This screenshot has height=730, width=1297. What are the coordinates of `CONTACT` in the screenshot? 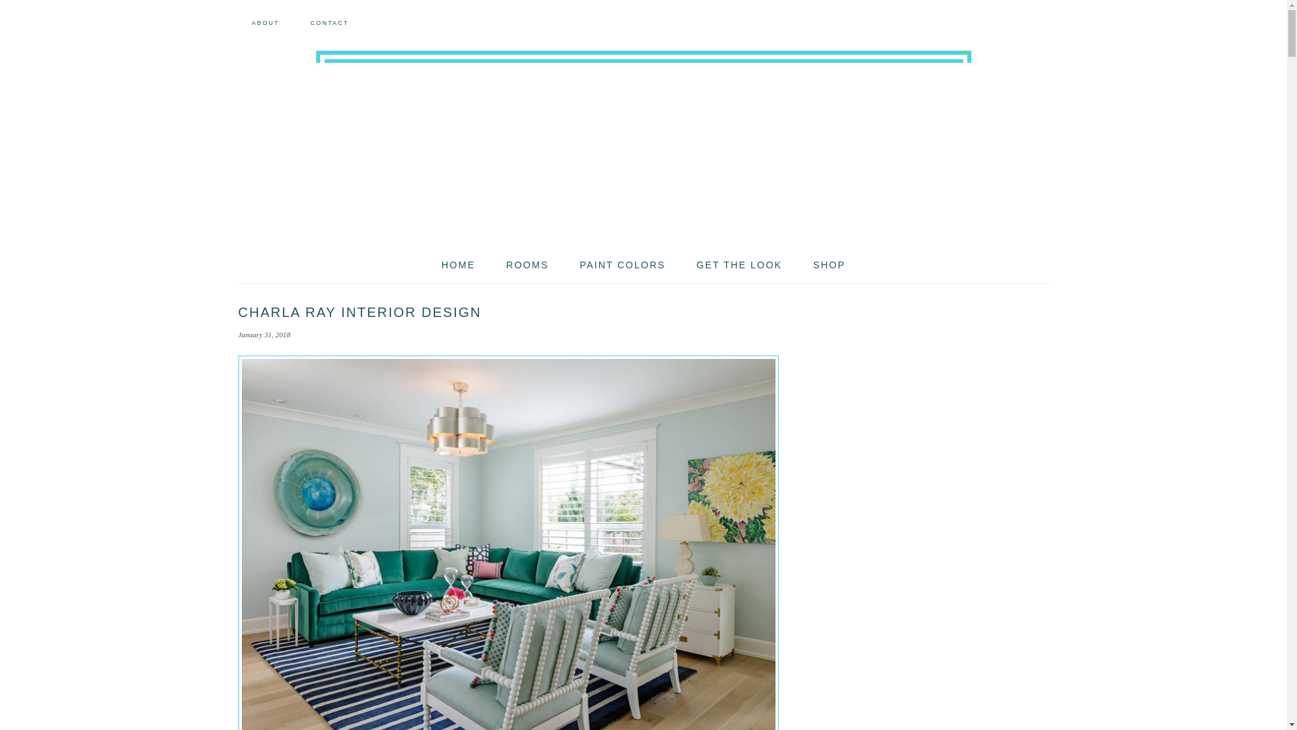 It's located at (329, 23).